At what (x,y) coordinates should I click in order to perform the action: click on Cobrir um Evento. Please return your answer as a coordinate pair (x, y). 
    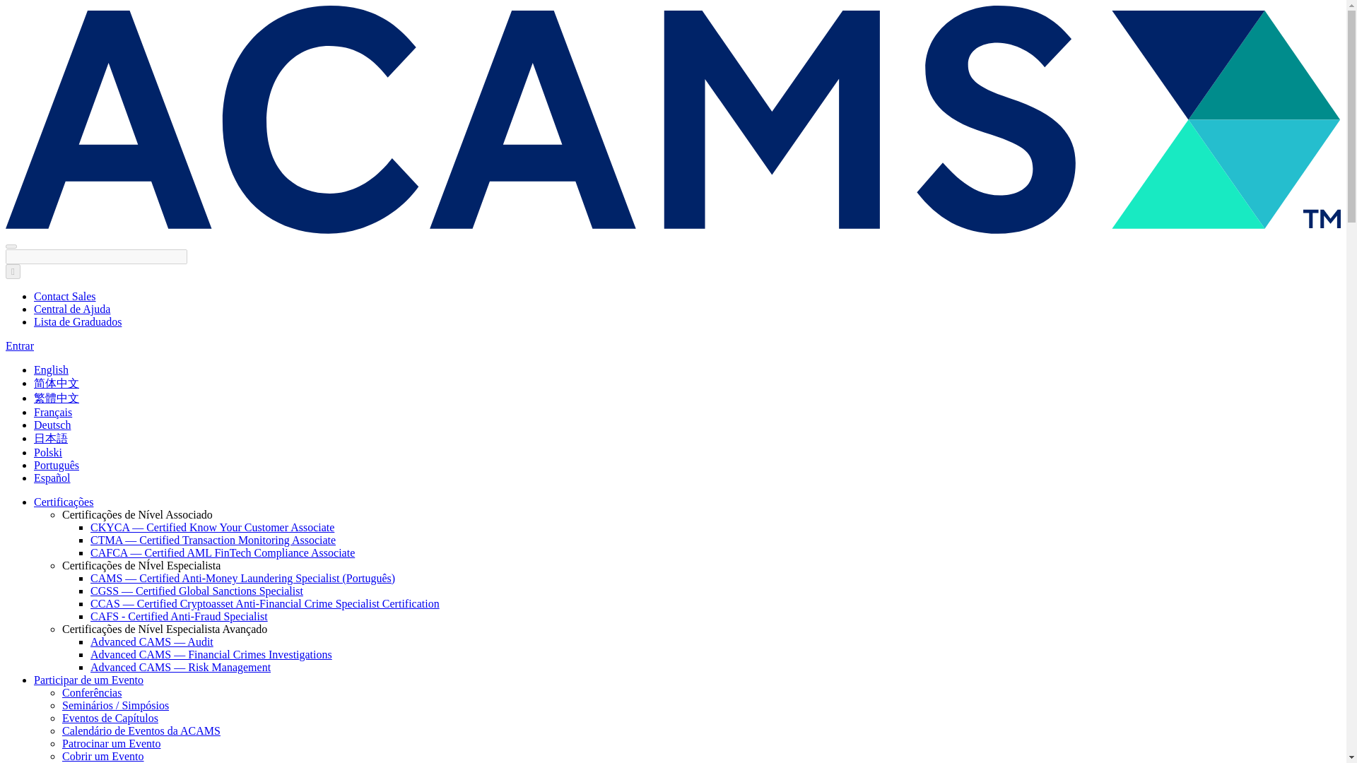
    Looking at the image, I should click on (103, 756).